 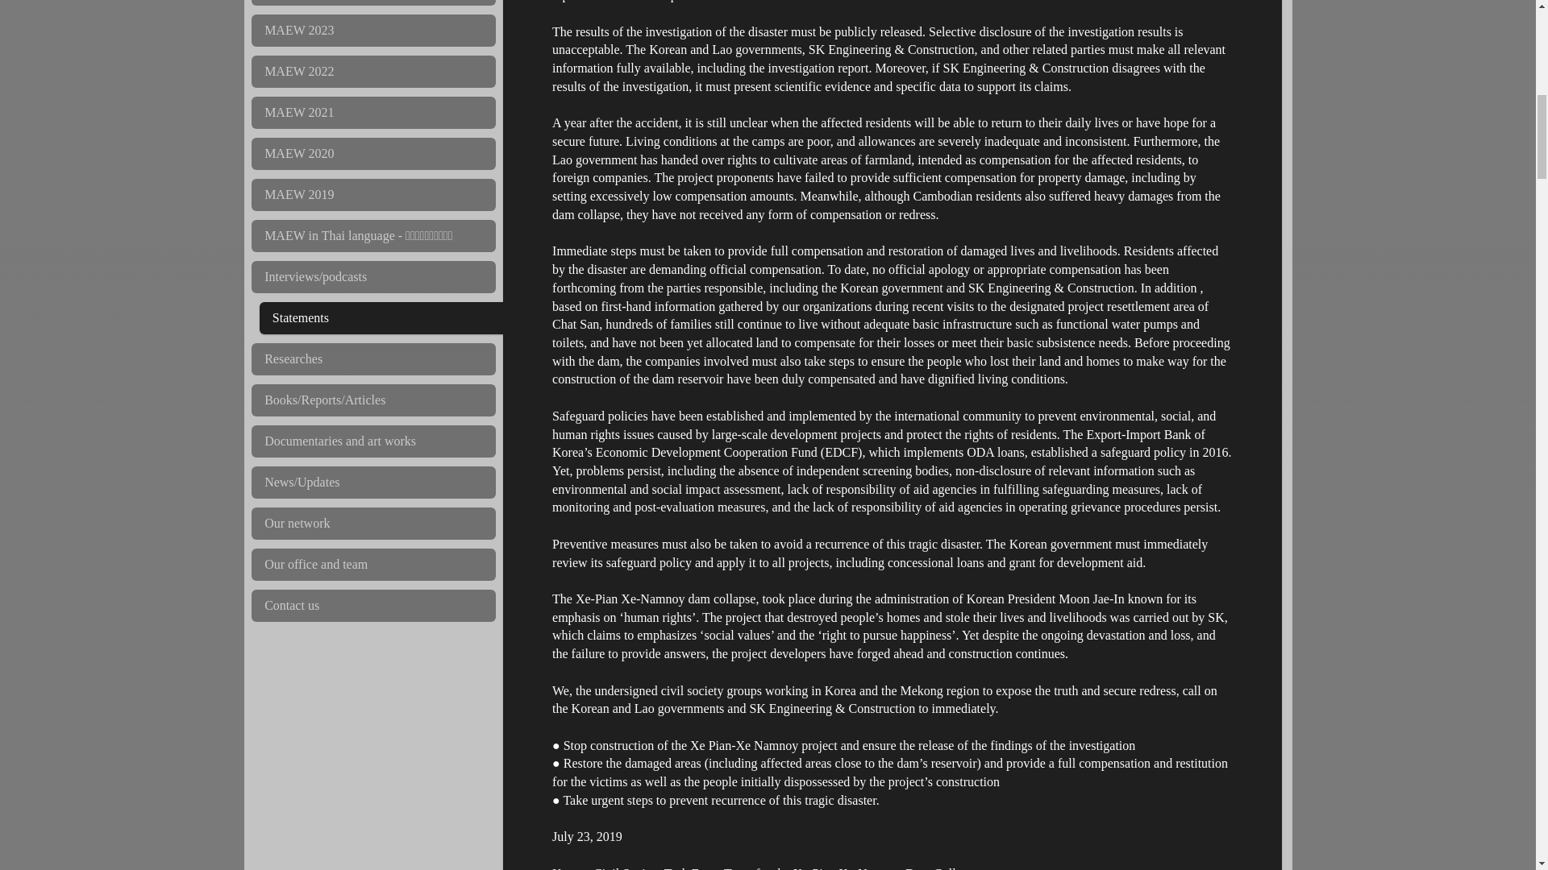 I want to click on In action, so click(x=372, y=2).